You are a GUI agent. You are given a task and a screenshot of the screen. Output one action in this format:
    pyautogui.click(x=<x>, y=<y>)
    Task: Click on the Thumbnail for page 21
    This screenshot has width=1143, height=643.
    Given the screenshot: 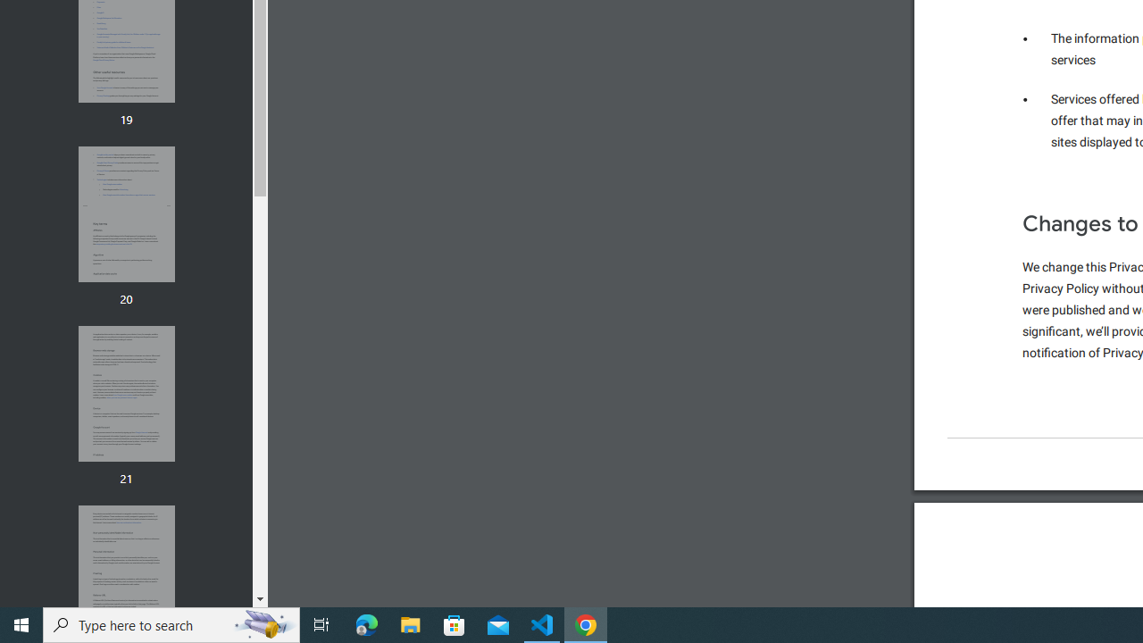 What is the action you would take?
    pyautogui.click(x=126, y=395)
    